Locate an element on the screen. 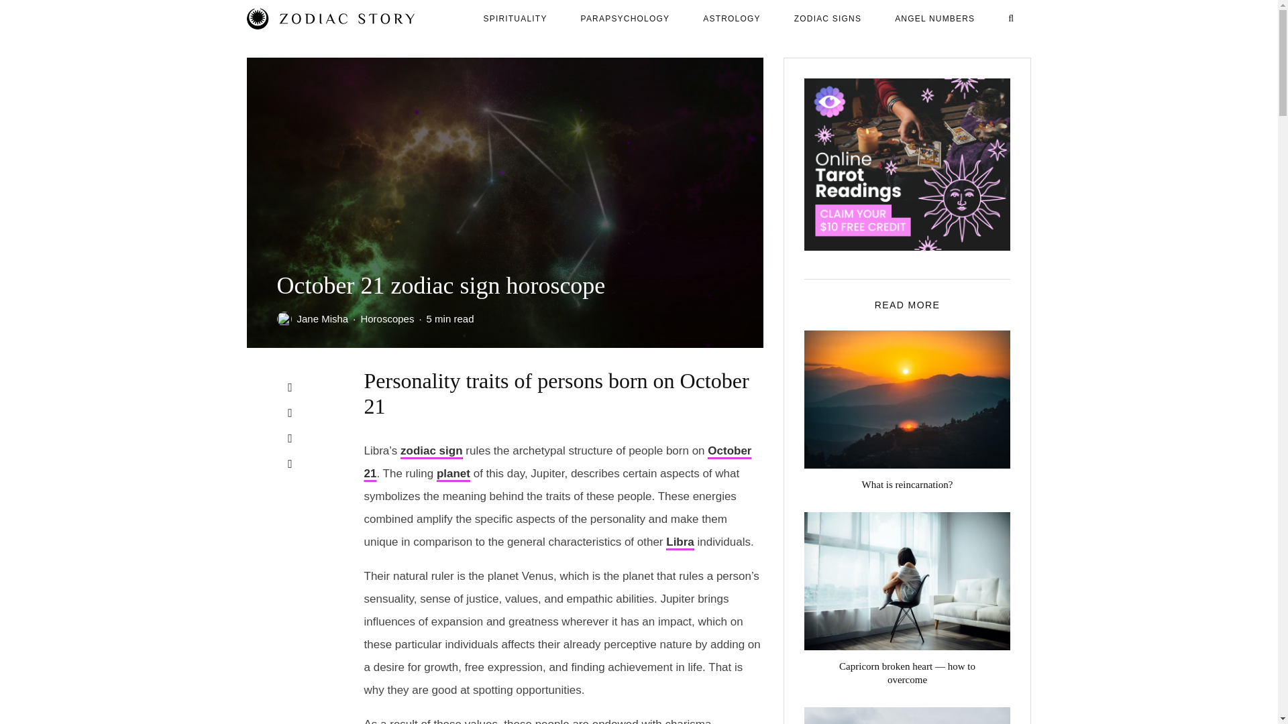  SPIRITUALITY is located at coordinates (515, 19).